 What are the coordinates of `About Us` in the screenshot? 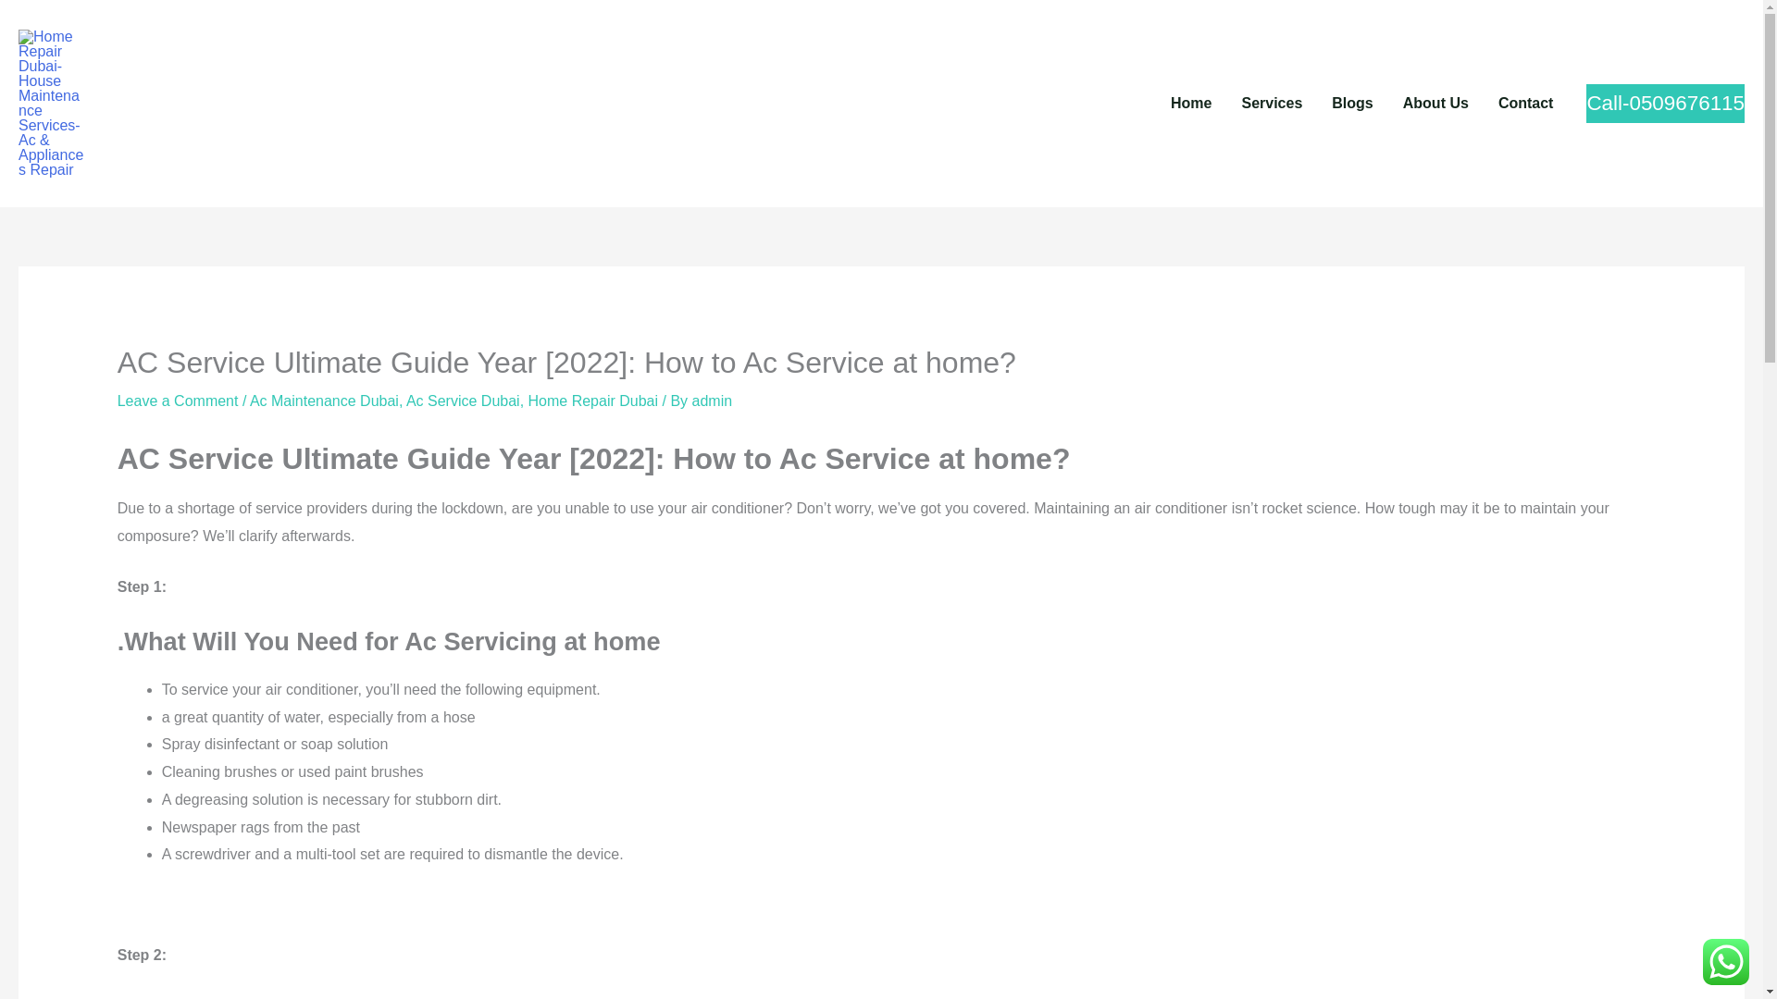 It's located at (1435, 103).